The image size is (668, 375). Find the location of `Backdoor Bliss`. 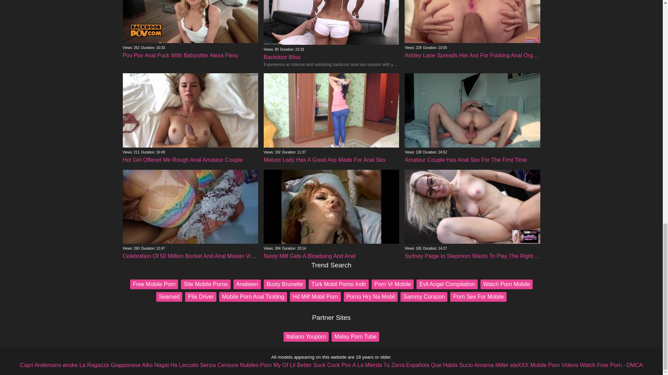

Backdoor Bliss is located at coordinates (331, 35).